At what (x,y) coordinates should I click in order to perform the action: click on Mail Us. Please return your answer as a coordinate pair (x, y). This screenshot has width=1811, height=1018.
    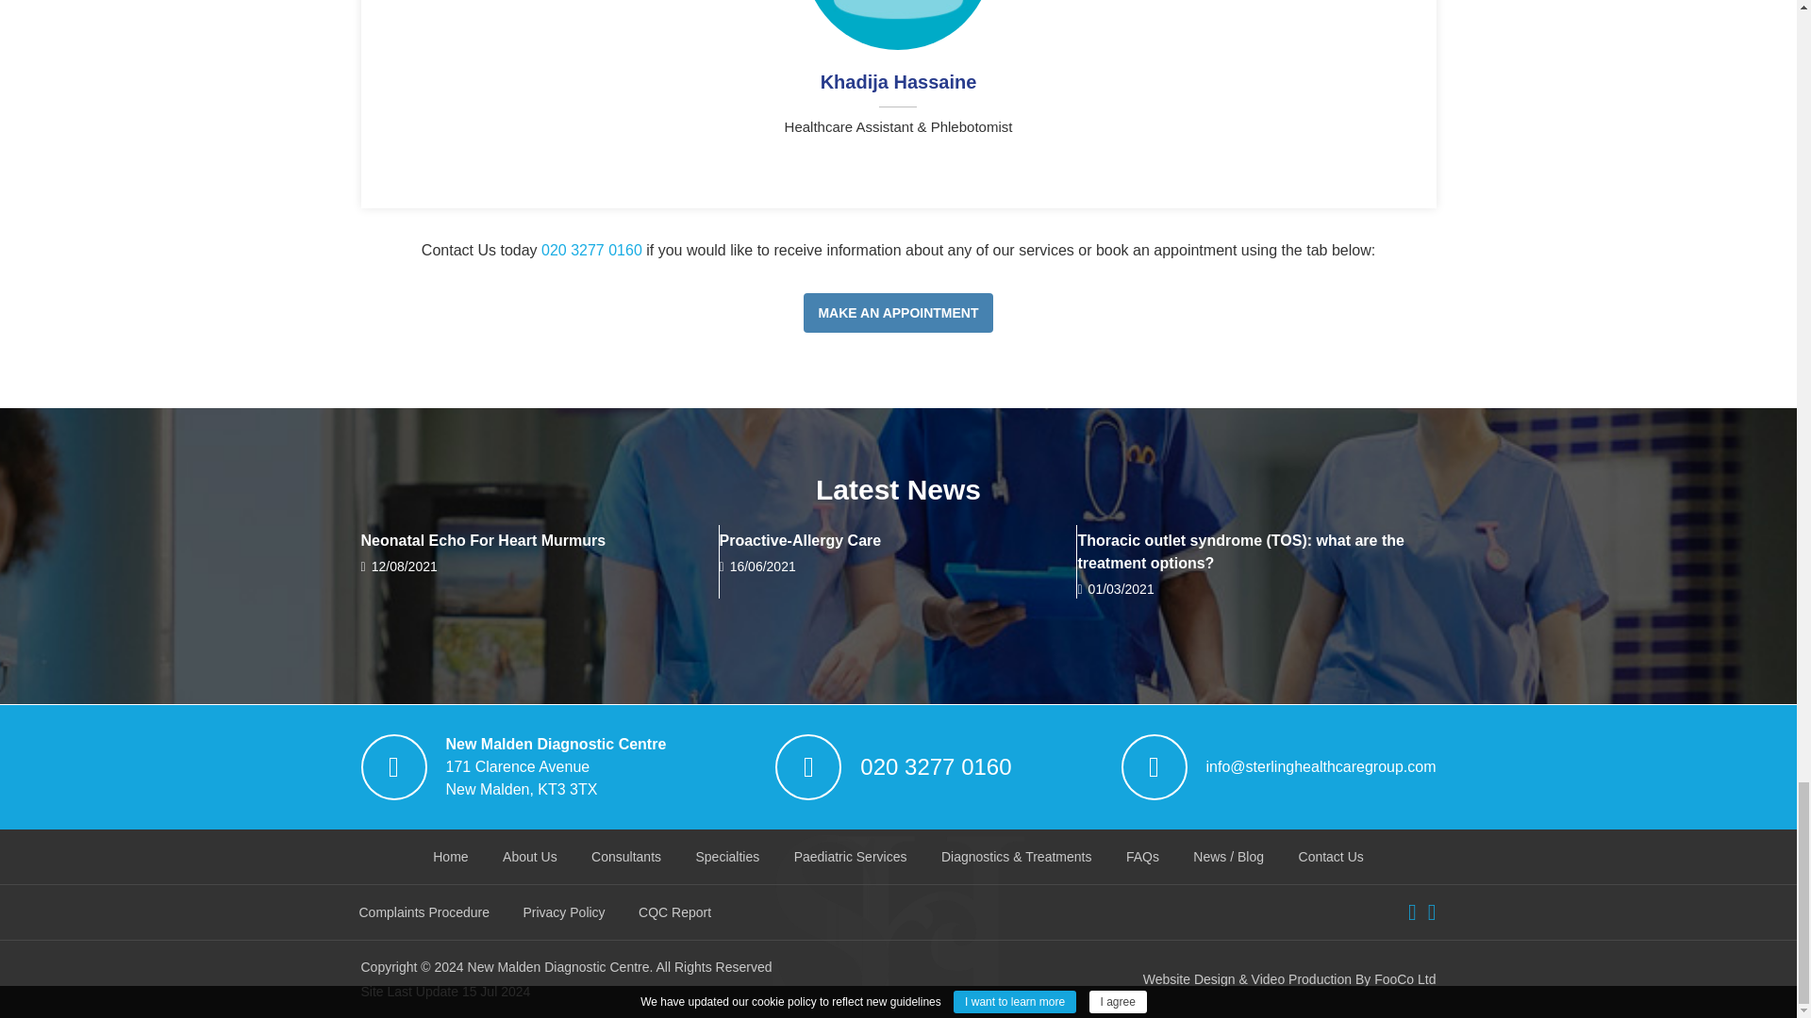
    Looking at the image, I should click on (1321, 766).